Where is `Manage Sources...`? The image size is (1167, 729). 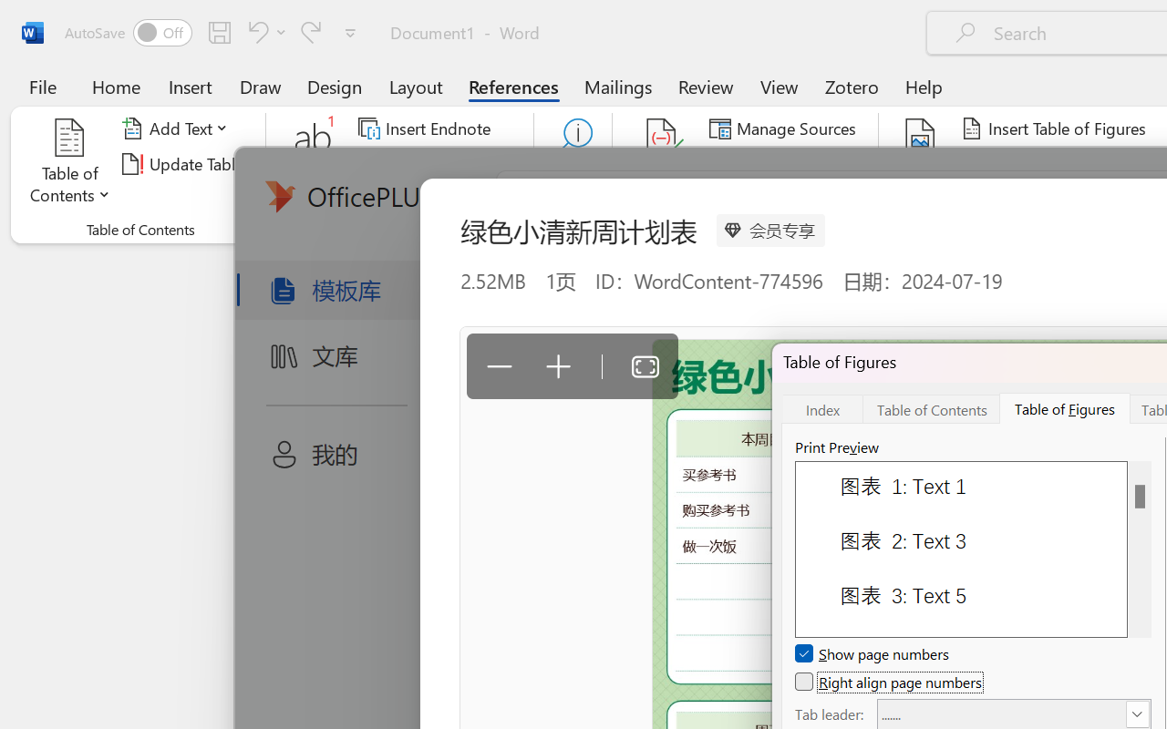 Manage Sources... is located at coordinates (786, 128).